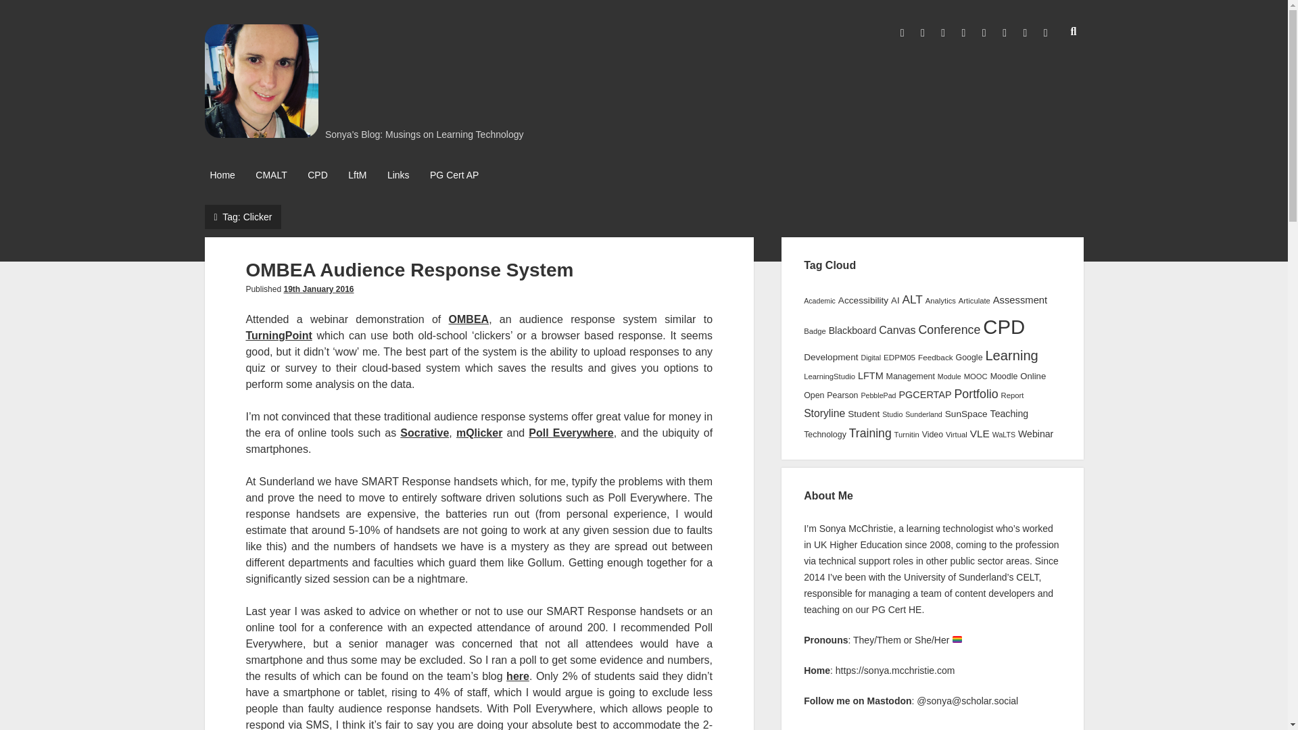 Image resolution: width=1298 pixels, height=730 pixels. Describe the element at coordinates (278, 335) in the screenshot. I see `TurningPoint` at that location.